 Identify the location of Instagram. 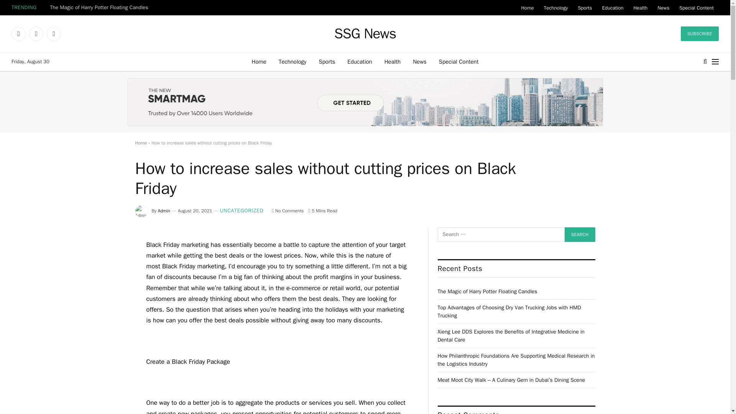
(54, 34).